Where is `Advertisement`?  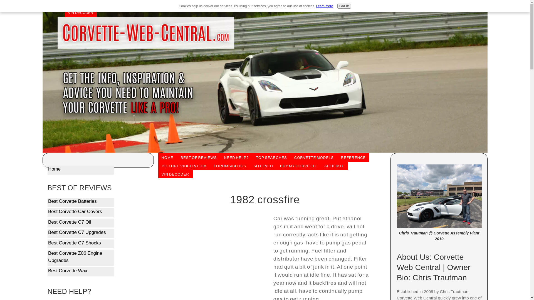
Advertisement is located at coordinates (214, 255).